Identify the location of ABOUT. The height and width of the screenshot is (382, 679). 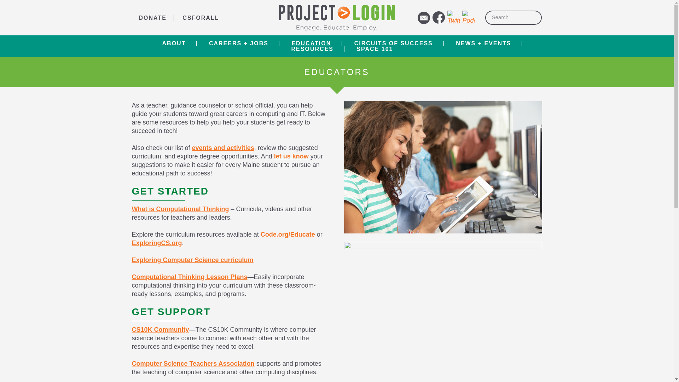
(174, 43).